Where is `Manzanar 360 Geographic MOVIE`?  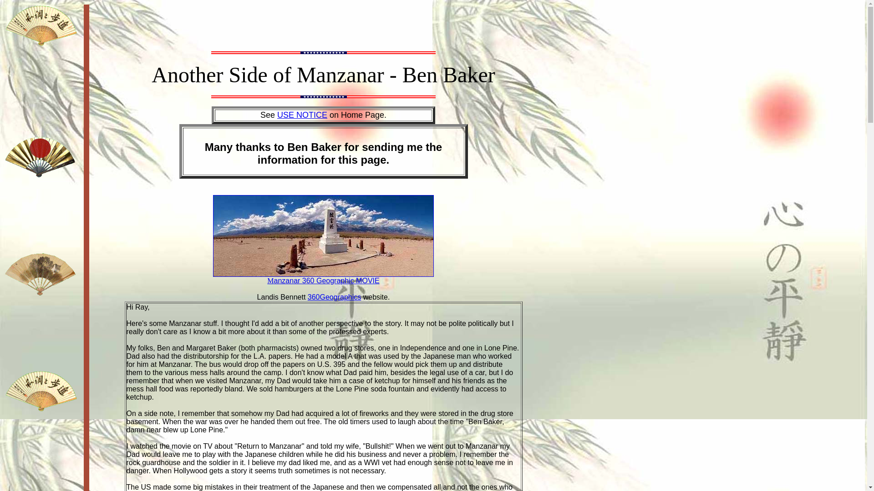 Manzanar 360 Geographic MOVIE is located at coordinates (323, 277).